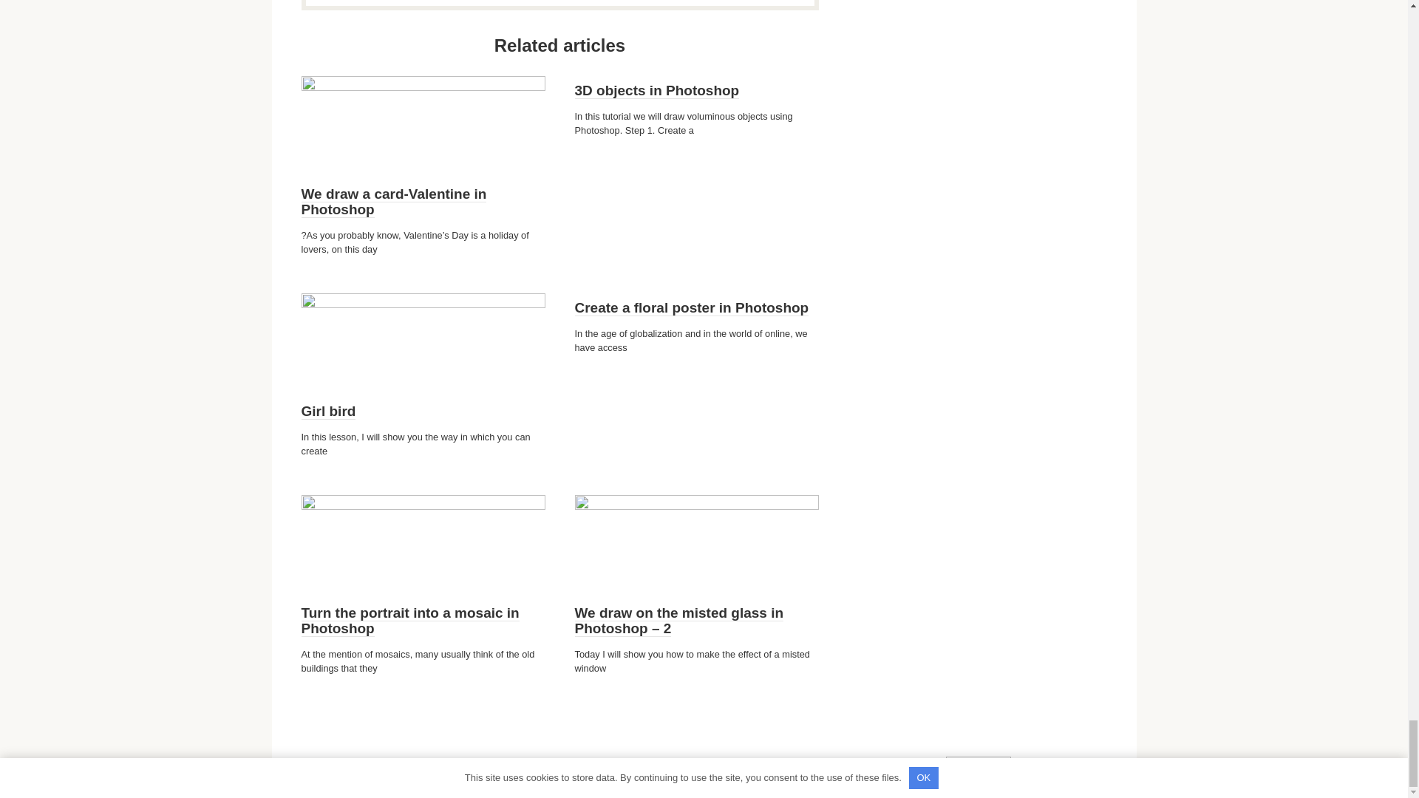 The image size is (1419, 798). I want to click on We draw a card-Valentine in Photoshop, so click(393, 201).